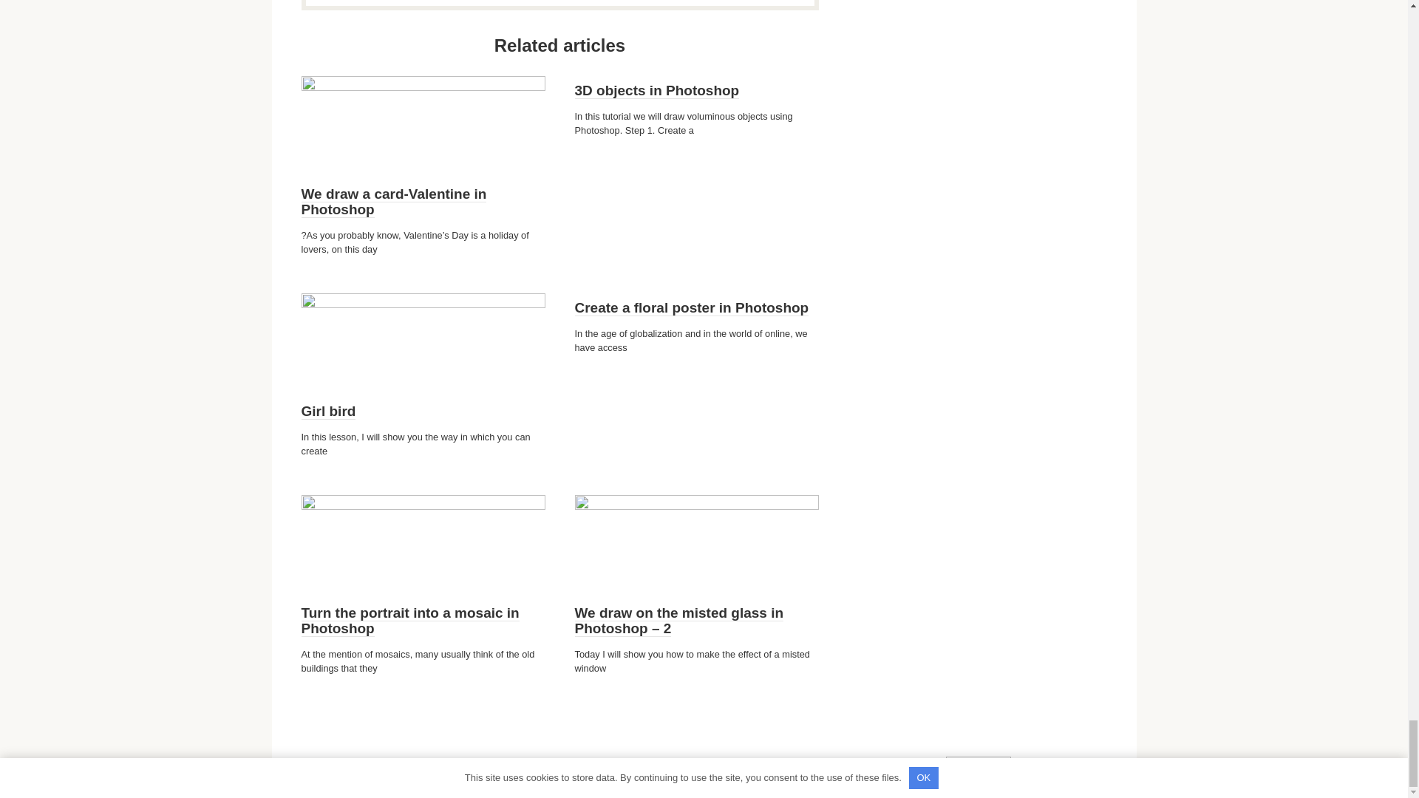 The image size is (1419, 798). I want to click on We draw a card-Valentine in Photoshop, so click(393, 201).